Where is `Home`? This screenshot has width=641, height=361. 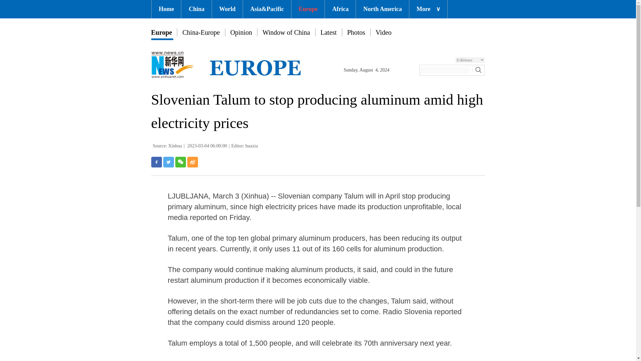 Home is located at coordinates (166, 9).